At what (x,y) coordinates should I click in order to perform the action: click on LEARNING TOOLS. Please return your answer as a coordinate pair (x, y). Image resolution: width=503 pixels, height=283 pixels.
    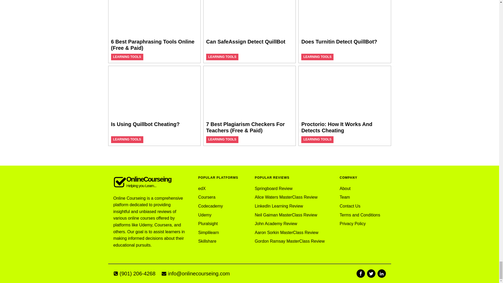
    Looking at the image, I should click on (222, 57).